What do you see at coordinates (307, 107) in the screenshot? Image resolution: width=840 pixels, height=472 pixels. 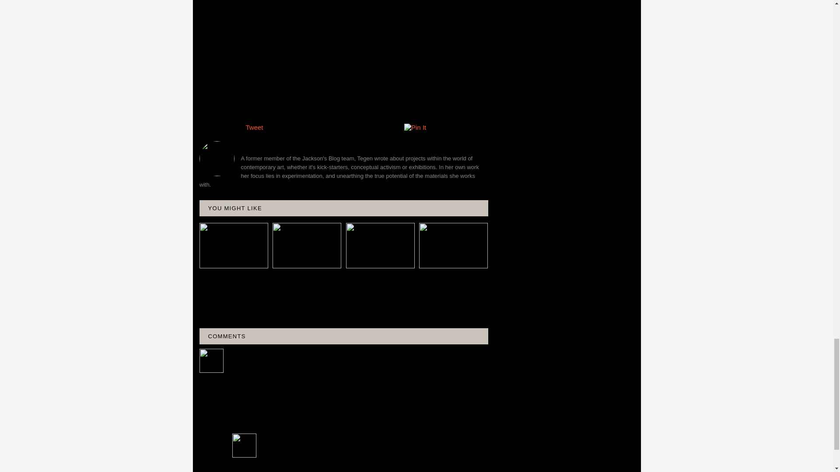 I see `GAMBLIN` at bounding box center [307, 107].